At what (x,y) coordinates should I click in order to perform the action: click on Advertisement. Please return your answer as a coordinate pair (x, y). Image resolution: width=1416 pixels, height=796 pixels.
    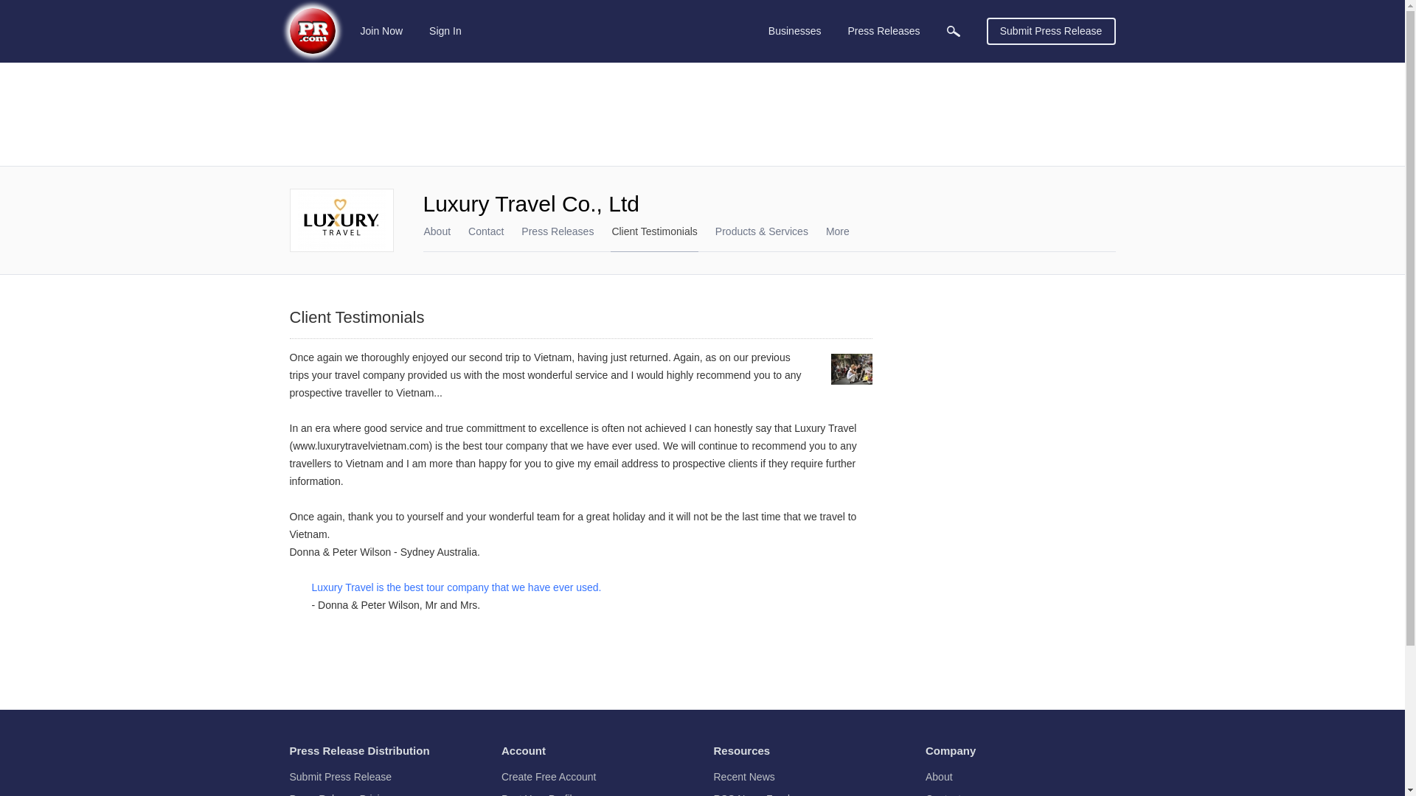
    Looking at the image, I should click on (702, 114).